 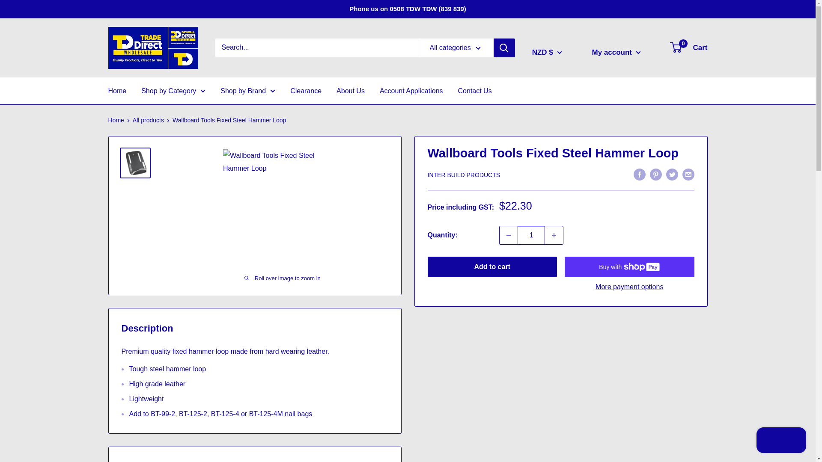 I want to click on Decrease quantity by 1, so click(x=509, y=235).